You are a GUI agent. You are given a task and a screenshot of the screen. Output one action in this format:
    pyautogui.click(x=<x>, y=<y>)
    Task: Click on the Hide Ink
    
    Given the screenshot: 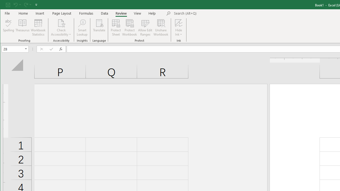 What is the action you would take?
    pyautogui.click(x=178, y=28)
    